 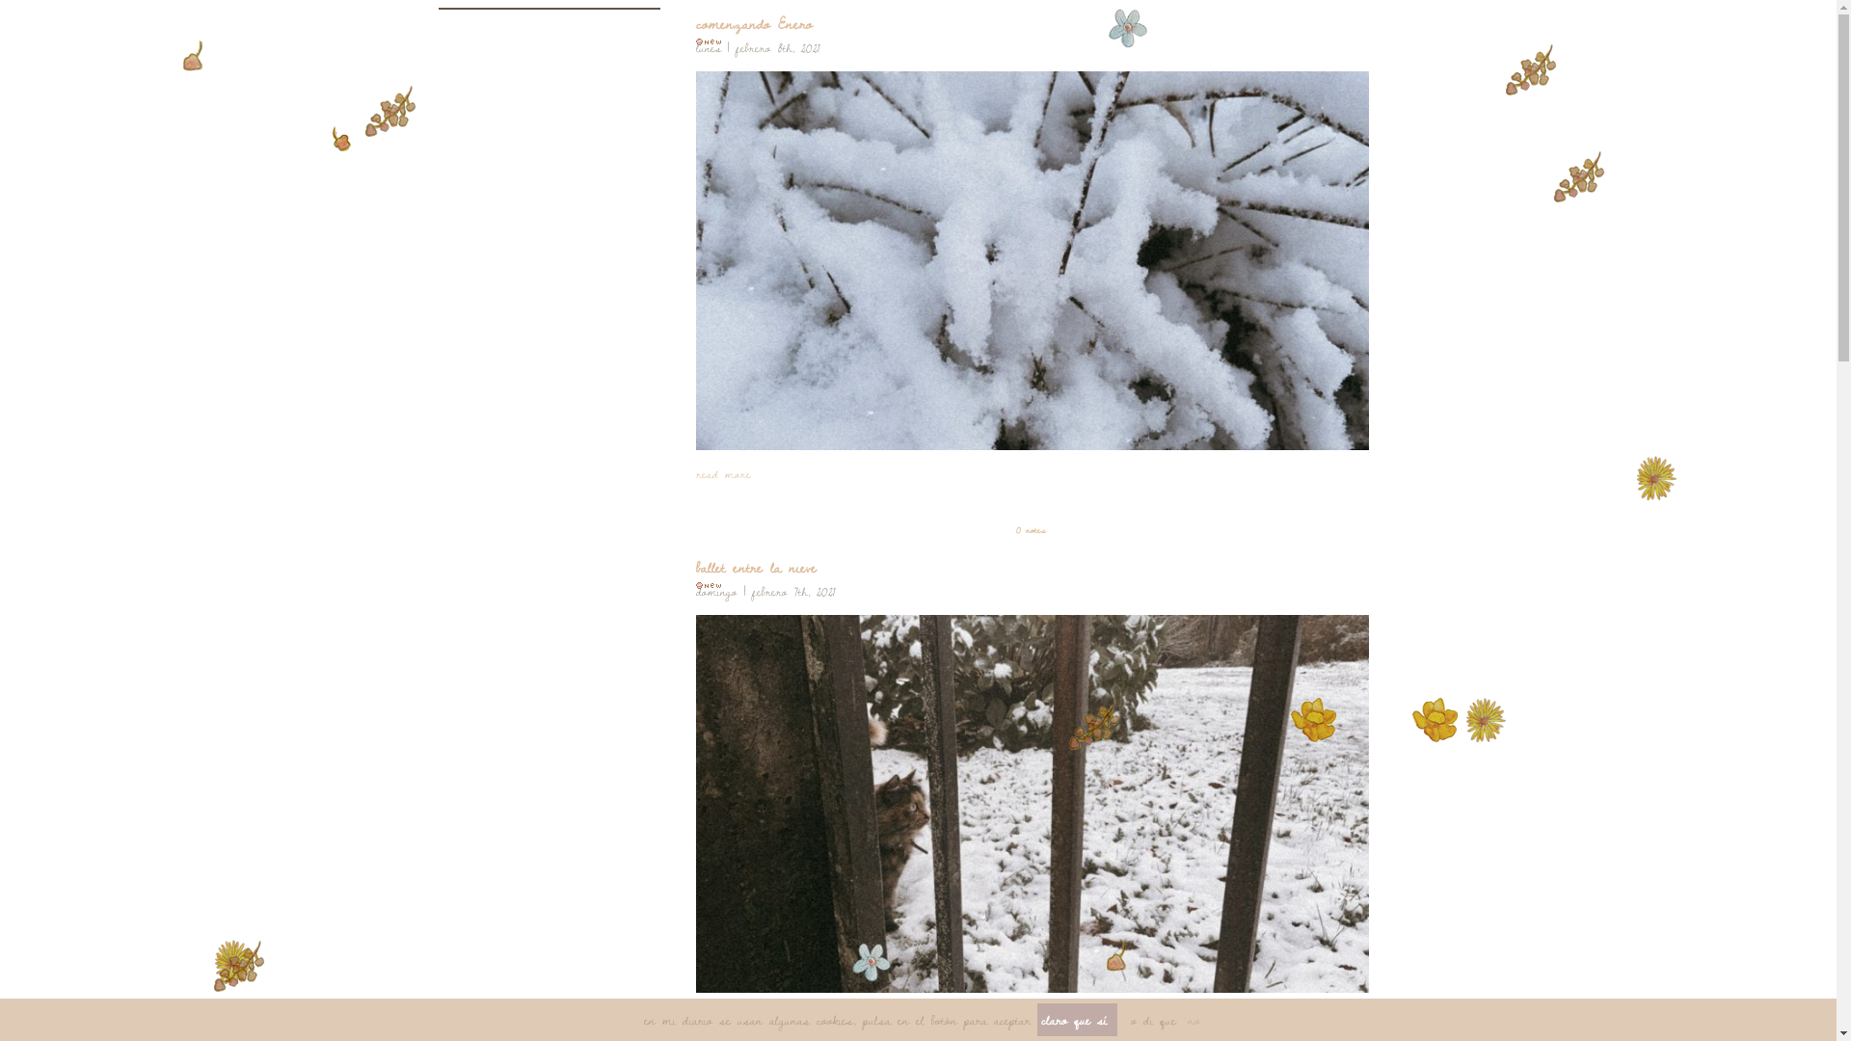 I want to click on comenzando Enero, so click(x=754, y=23).